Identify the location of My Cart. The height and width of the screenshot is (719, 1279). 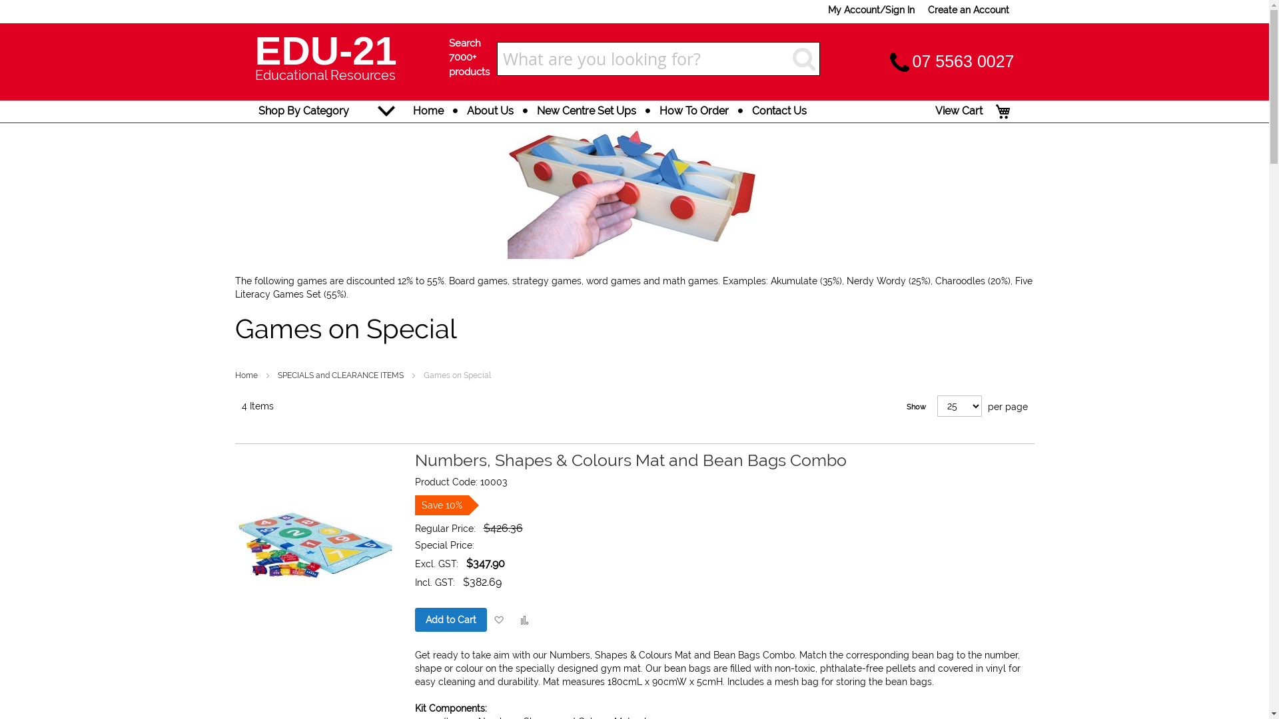
(1003, 112).